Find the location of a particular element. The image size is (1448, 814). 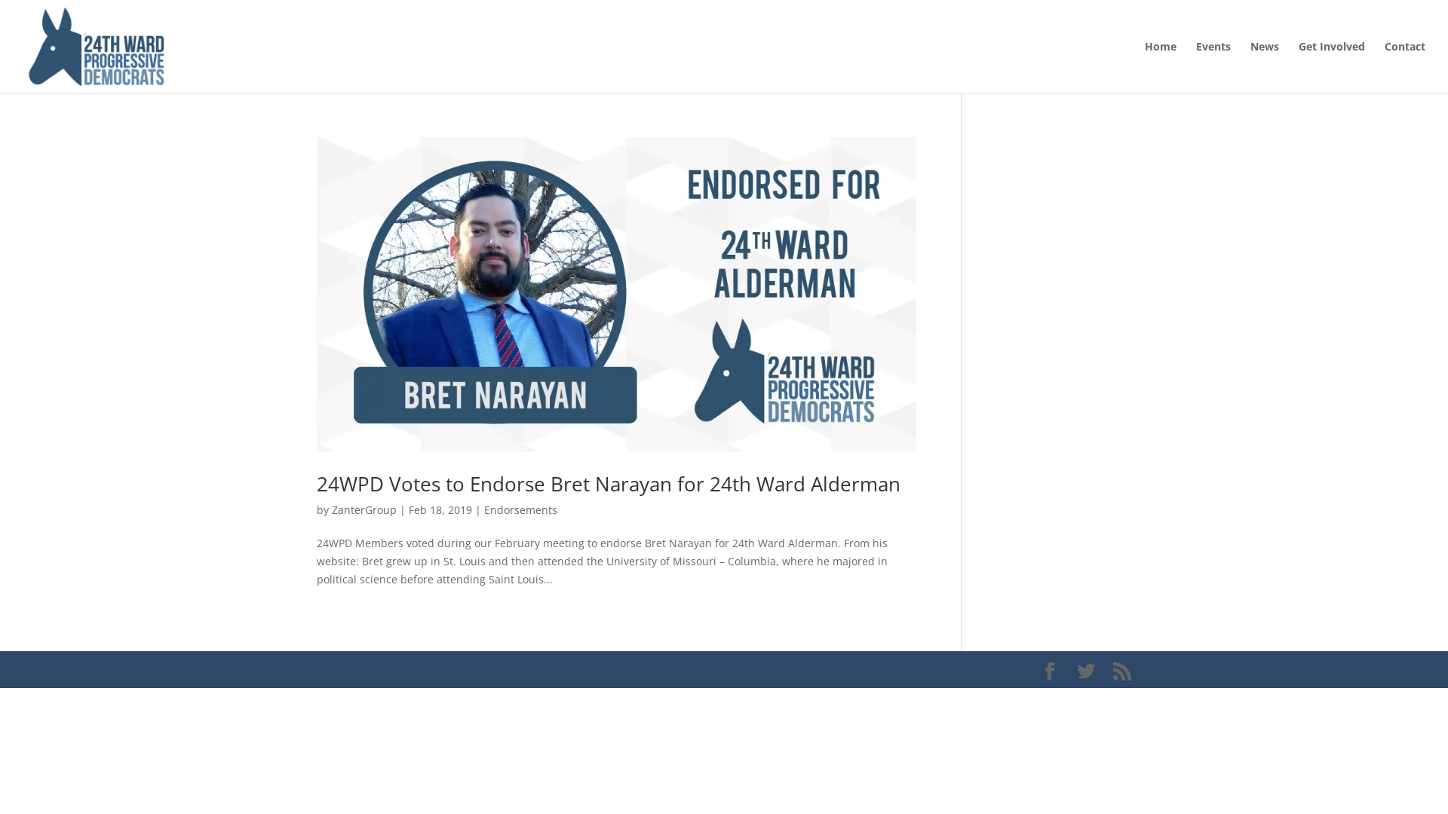

Home is located at coordinates (1161, 68).